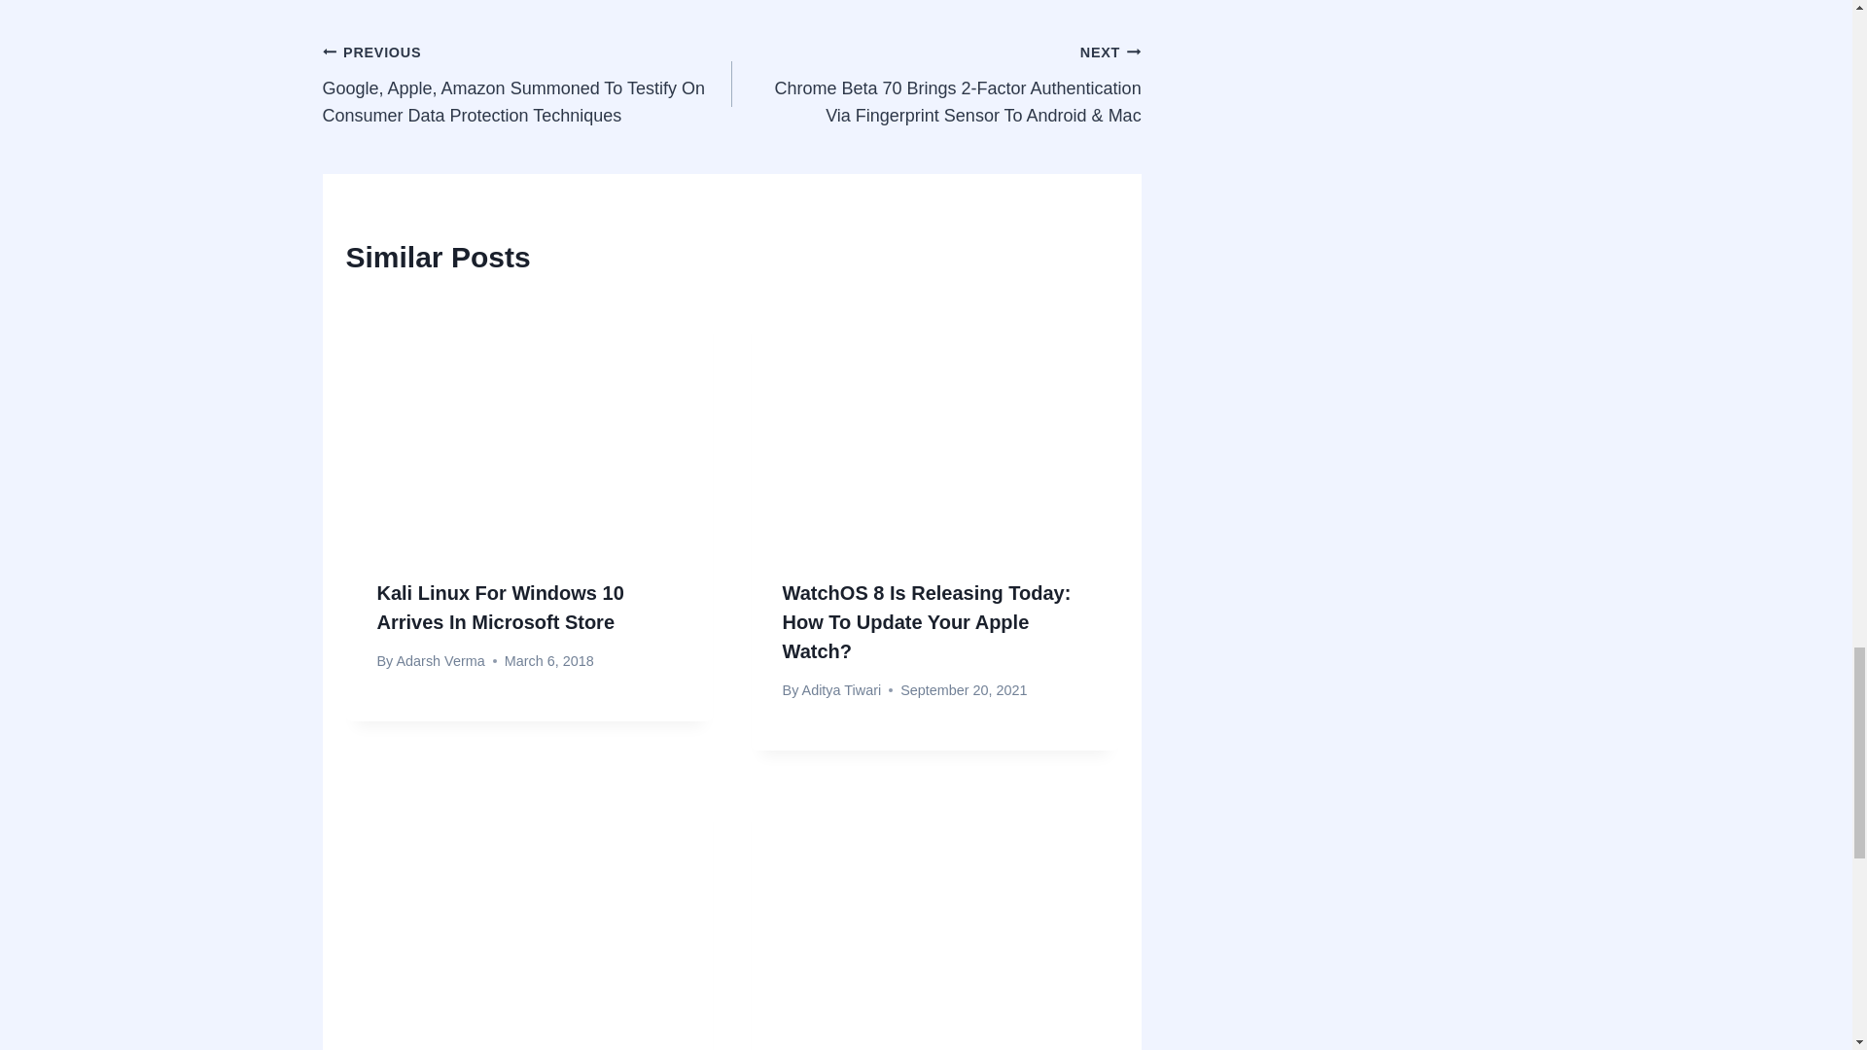 The image size is (1867, 1050). I want to click on Adarsh Verma, so click(440, 660).